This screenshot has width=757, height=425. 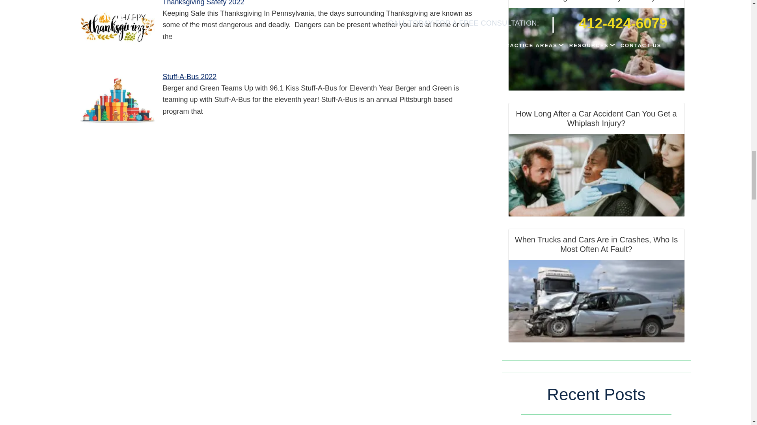 What do you see at coordinates (117, 101) in the screenshot?
I see `Stuff-A-Bus 2022` at bounding box center [117, 101].